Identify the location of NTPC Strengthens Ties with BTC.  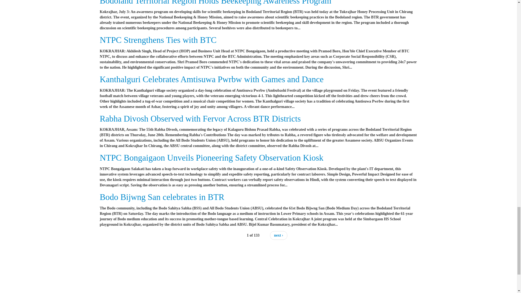
(158, 40).